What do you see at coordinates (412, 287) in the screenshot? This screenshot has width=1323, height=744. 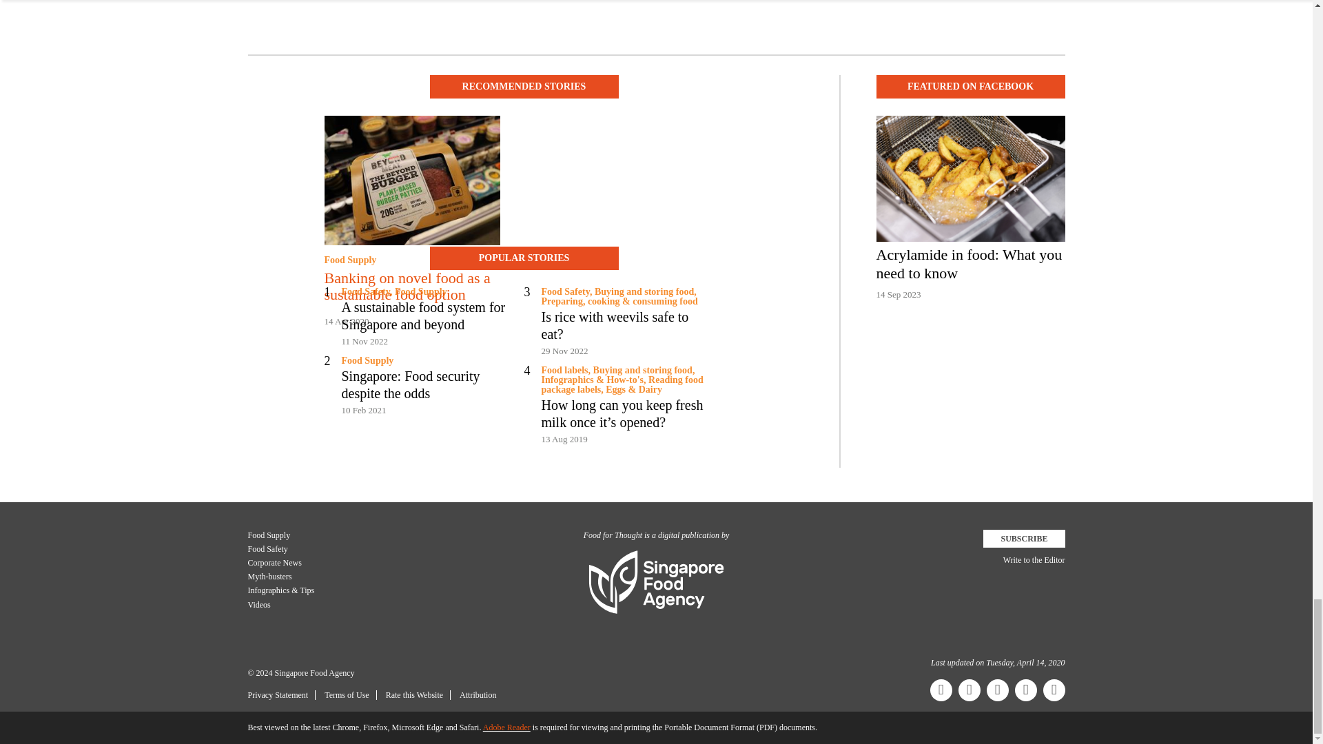 I see `Banking on novel food as a sustainable food option` at bounding box center [412, 287].